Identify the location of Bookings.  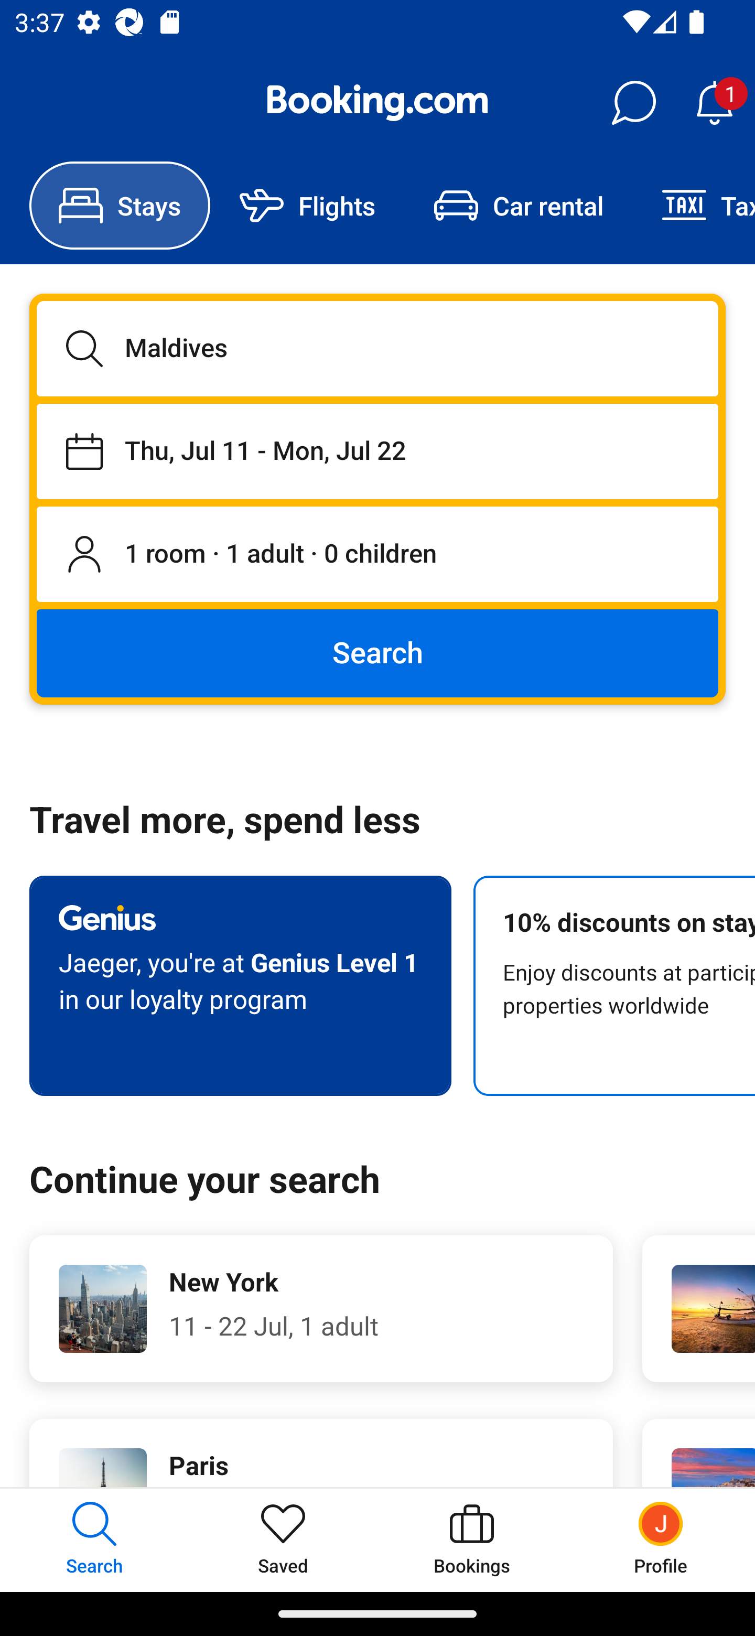
(472, 1540).